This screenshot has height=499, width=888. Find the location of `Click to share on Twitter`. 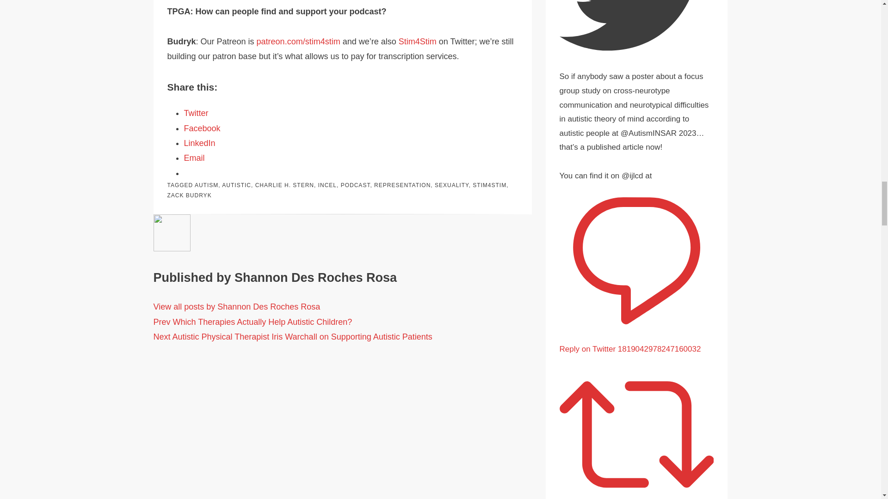

Click to share on Twitter is located at coordinates (196, 113).